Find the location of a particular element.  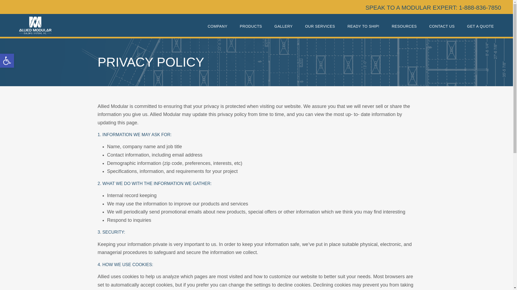

PRODUCTS is located at coordinates (251, 28).